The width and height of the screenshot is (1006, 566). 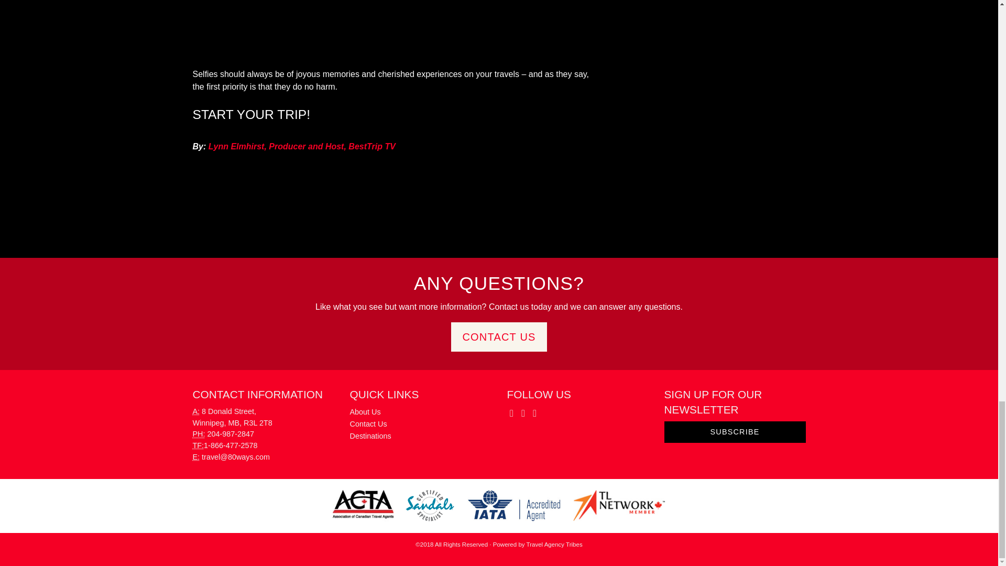 What do you see at coordinates (619, 505) in the screenshot?
I see `TLN` at bounding box center [619, 505].